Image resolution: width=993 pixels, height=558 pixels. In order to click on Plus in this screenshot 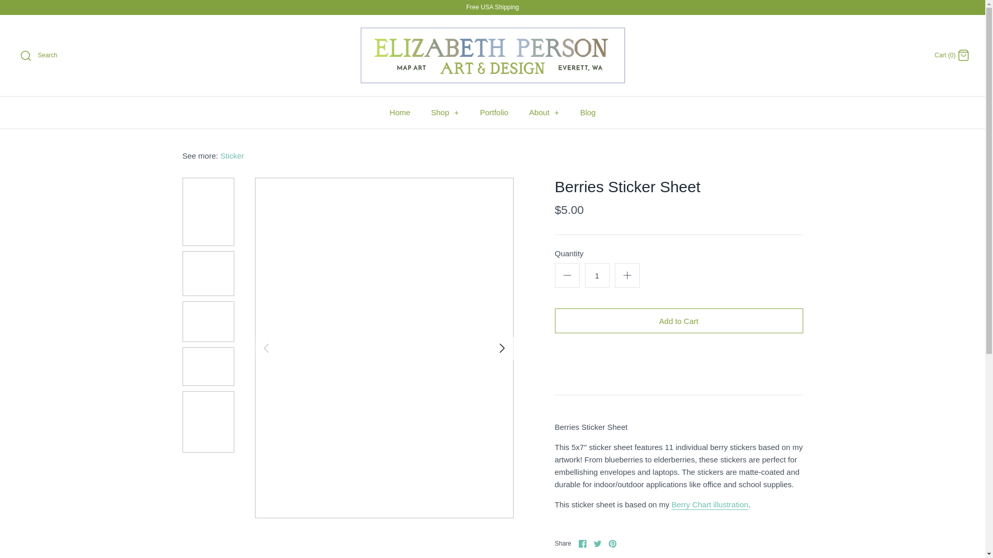, I will do `click(627, 275)`.